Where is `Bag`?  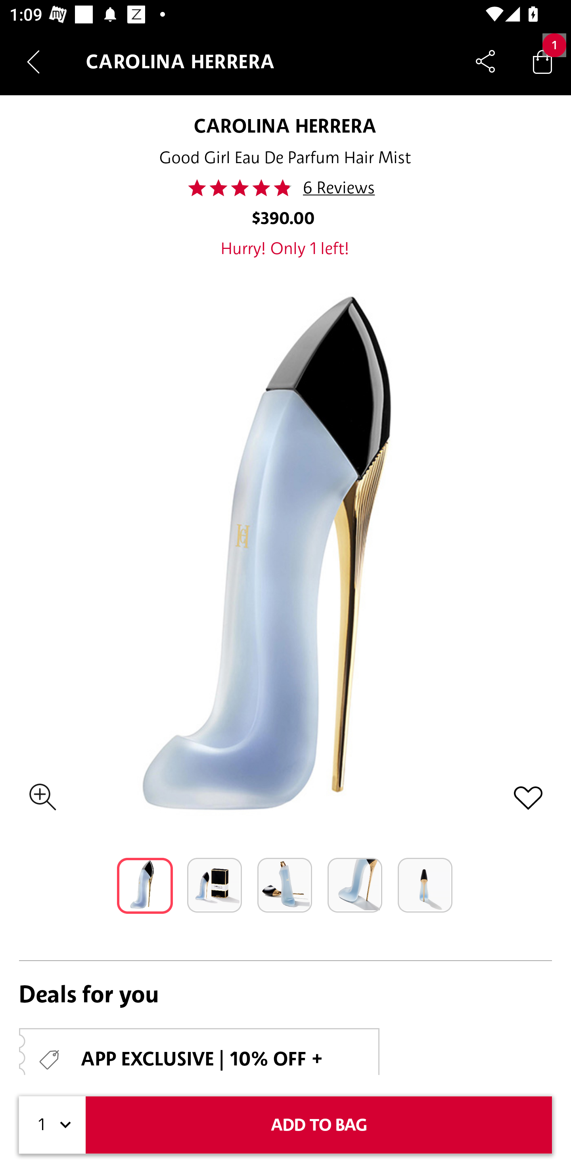
Bag is located at coordinates (542, 61).